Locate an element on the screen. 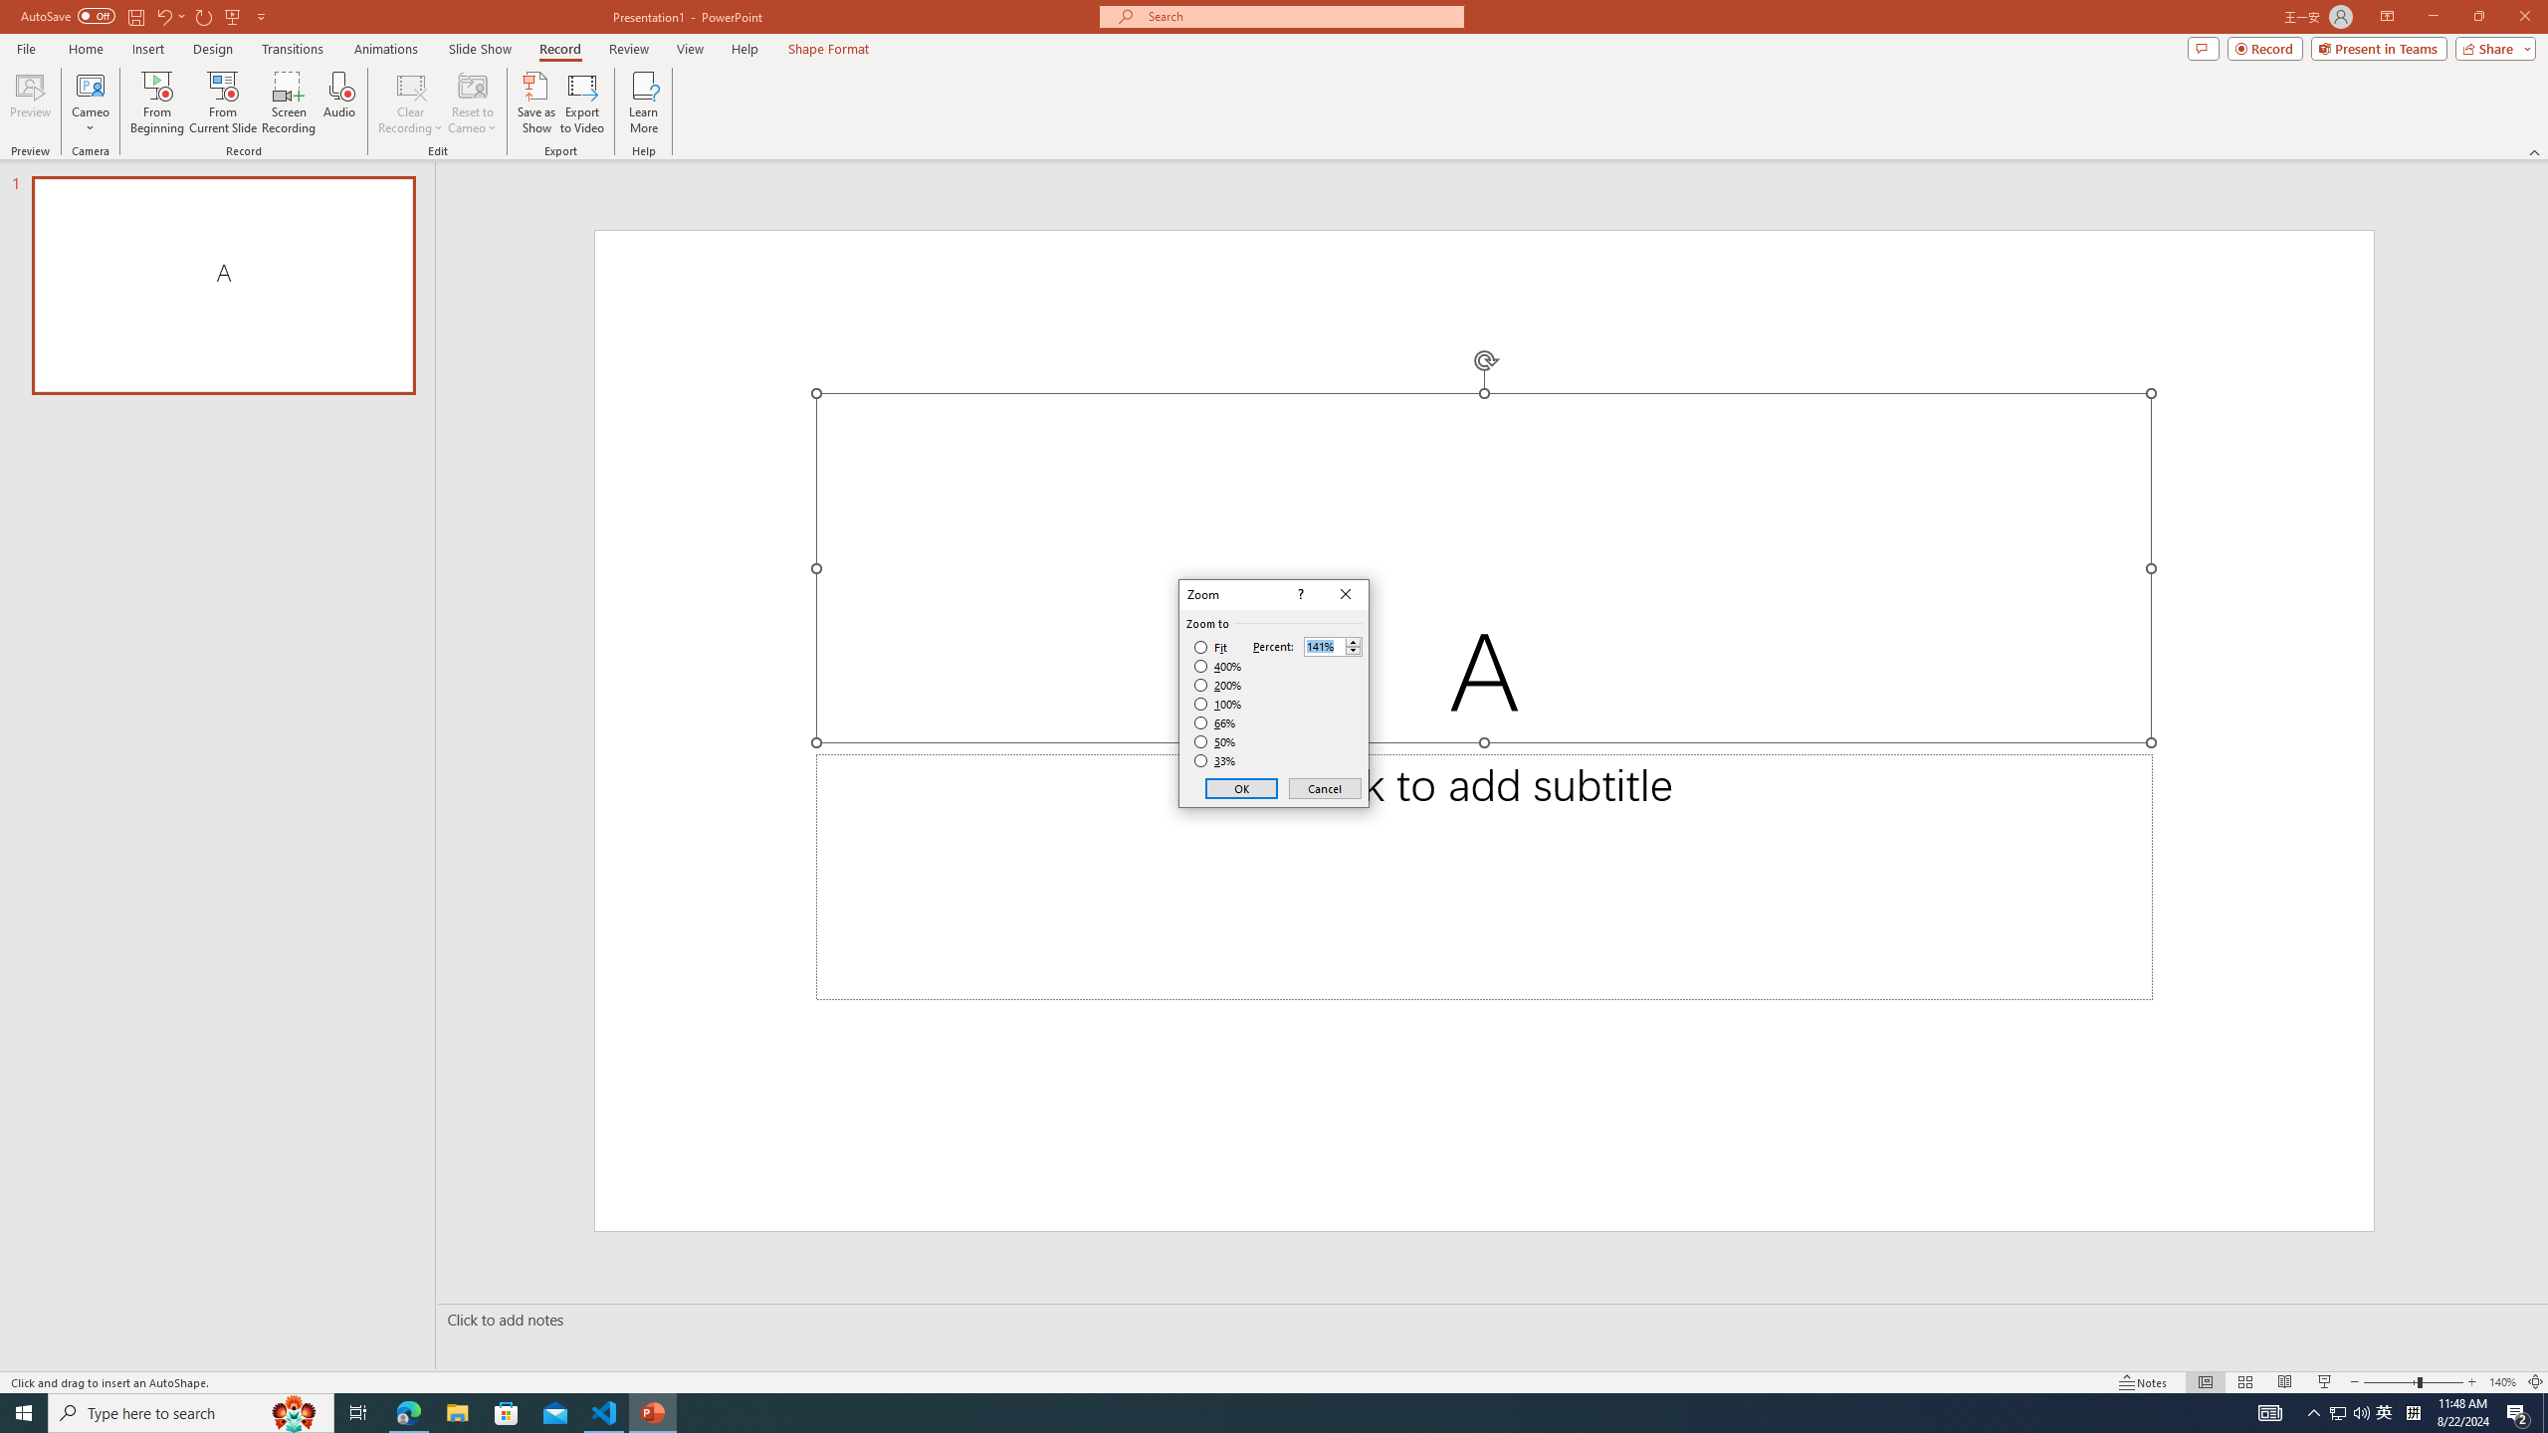 The height and width of the screenshot is (1433, 2548). 66% is located at coordinates (1216, 722).